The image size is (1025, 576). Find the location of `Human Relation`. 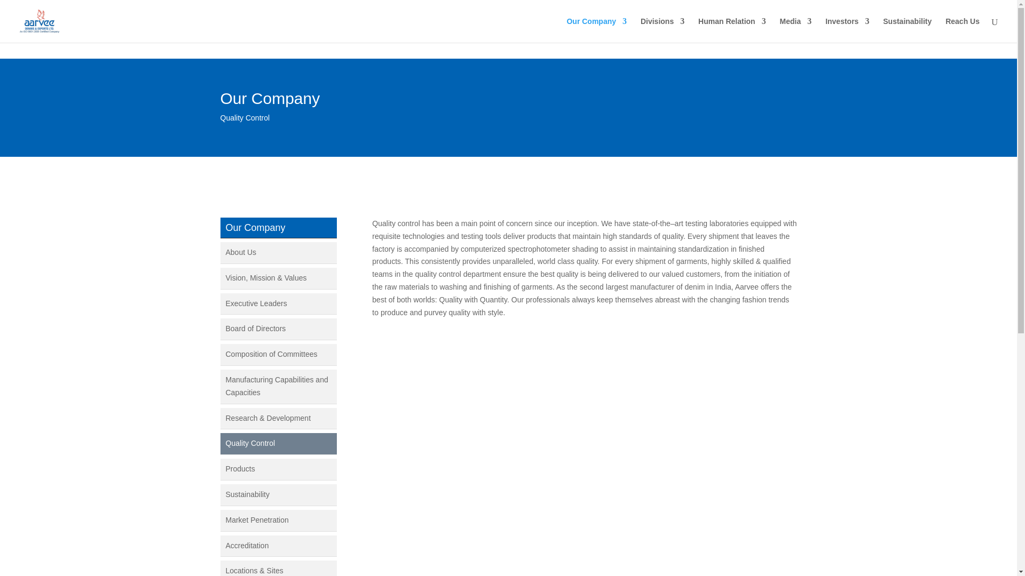

Human Relation is located at coordinates (731, 30).